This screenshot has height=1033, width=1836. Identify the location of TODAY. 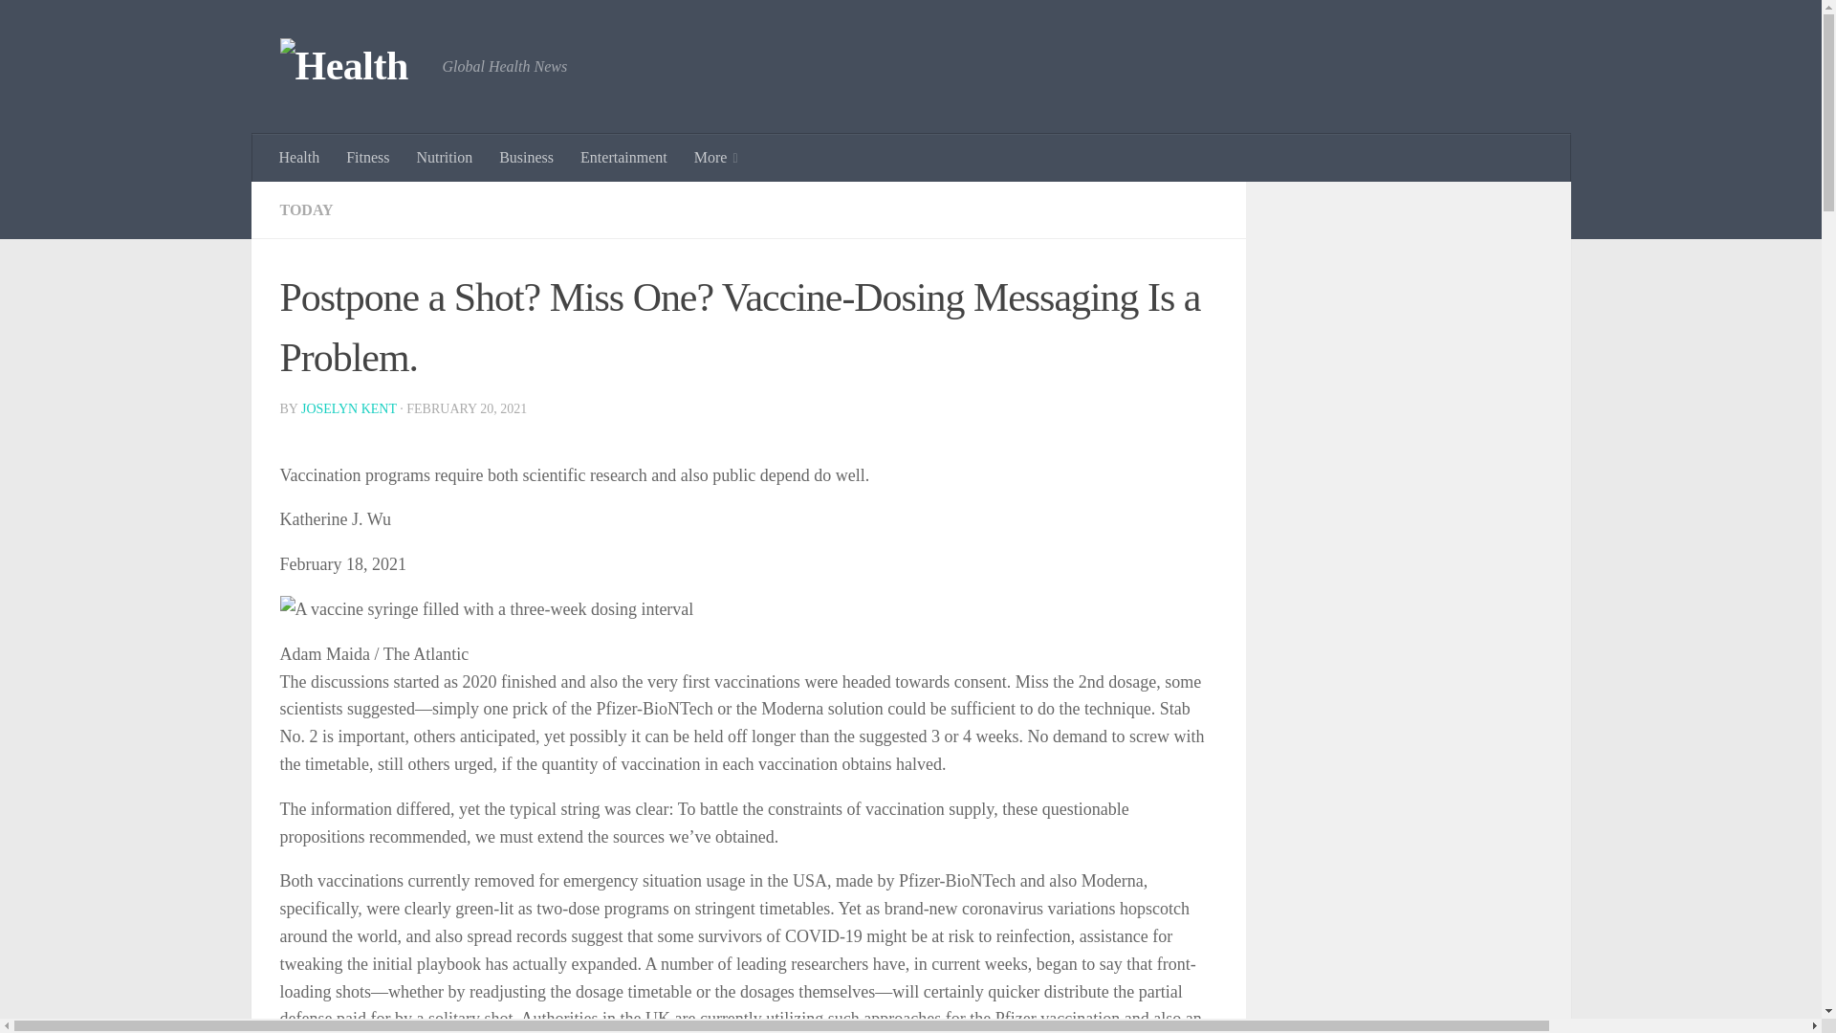
(305, 209).